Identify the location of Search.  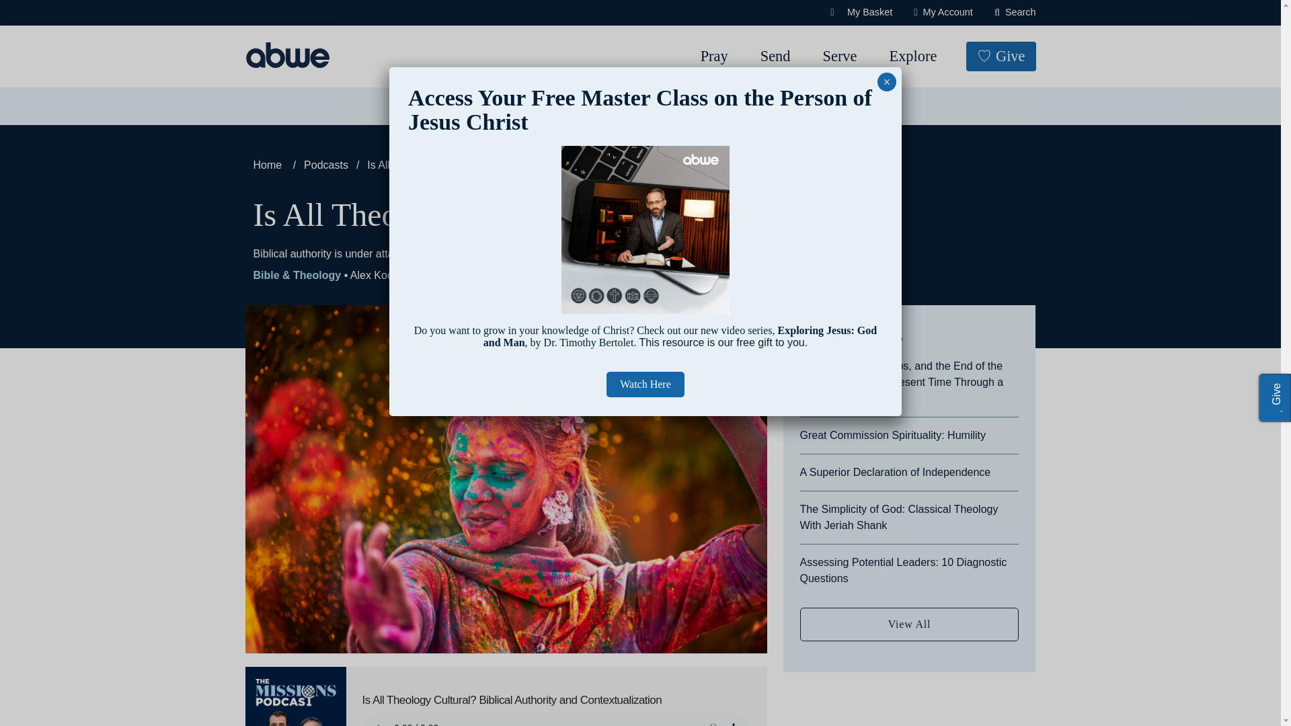
(1015, 12).